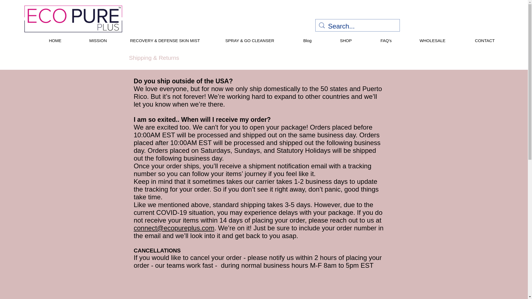 The height and width of the screenshot is (299, 532). What do you see at coordinates (297, 40) in the screenshot?
I see `Blog` at bounding box center [297, 40].